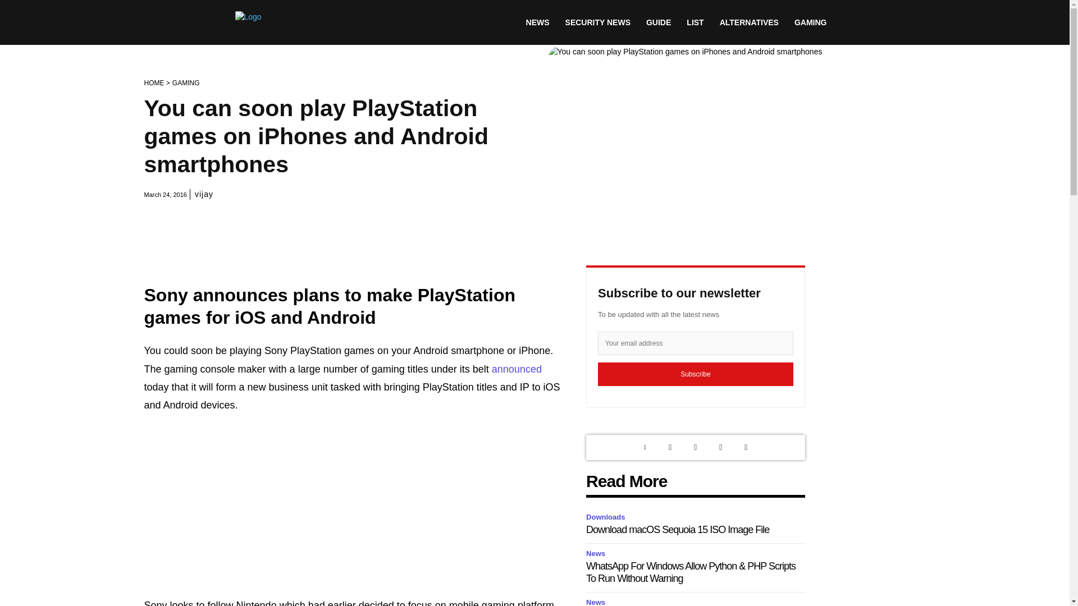 This screenshot has height=606, width=1078. I want to click on News, so click(597, 601).